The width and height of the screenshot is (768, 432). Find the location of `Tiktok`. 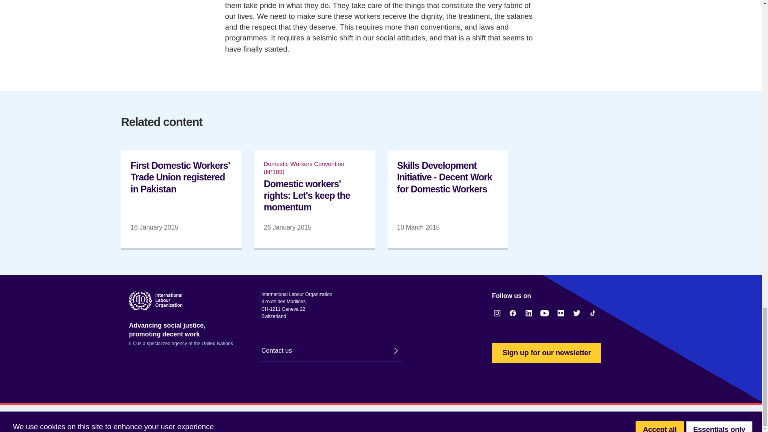

Tiktok is located at coordinates (593, 313).